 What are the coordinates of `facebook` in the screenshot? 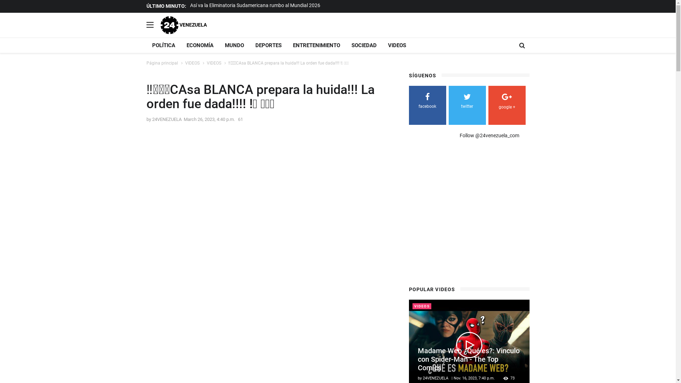 It's located at (427, 102).